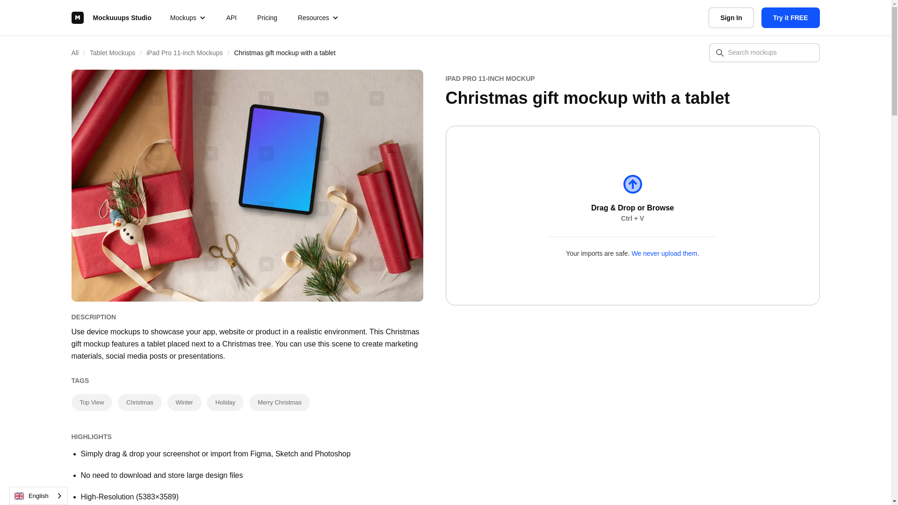 The height and width of the screenshot is (505, 898). I want to click on Winter, so click(184, 403).